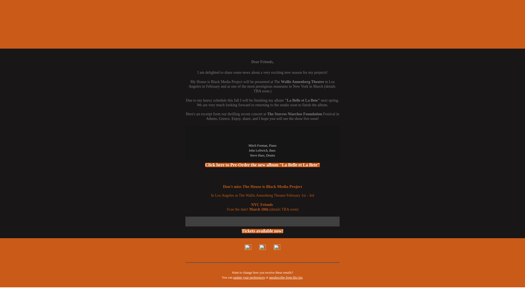 The image size is (525, 295). I want to click on unsubscribe from this list, so click(285, 277).